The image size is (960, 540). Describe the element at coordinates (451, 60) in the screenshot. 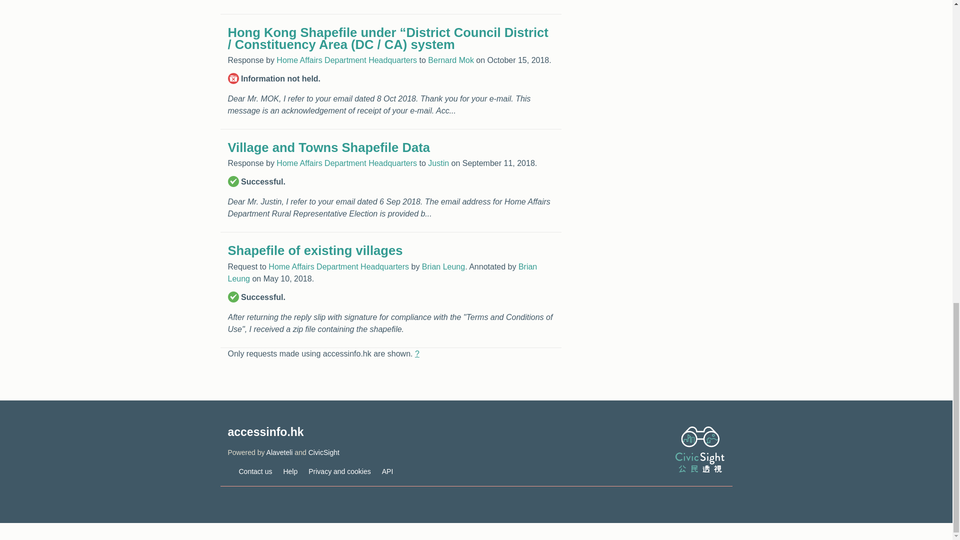

I see `Bernard Mok` at that location.